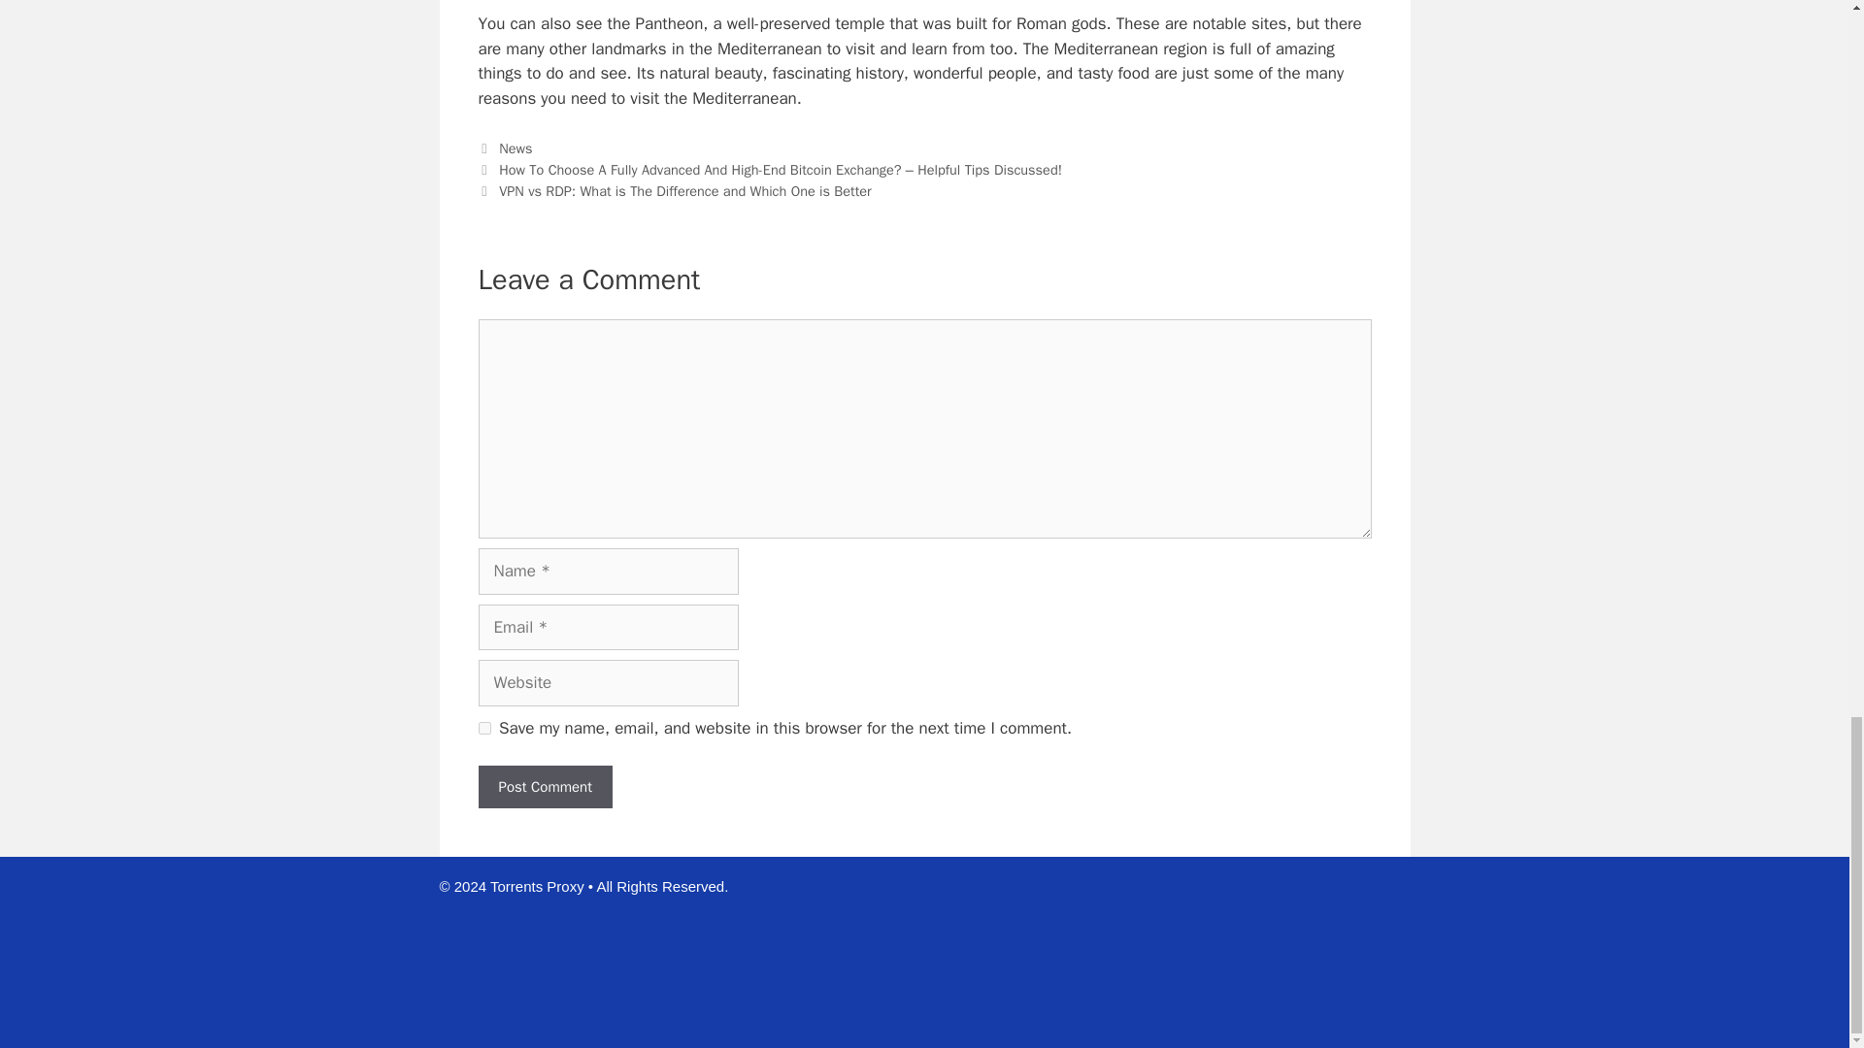 This screenshot has width=1864, height=1048. Describe the element at coordinates (685, 190) in the screenshot. I see `VPN vs RDP: What is The Difference and Which One is Better` at that location.